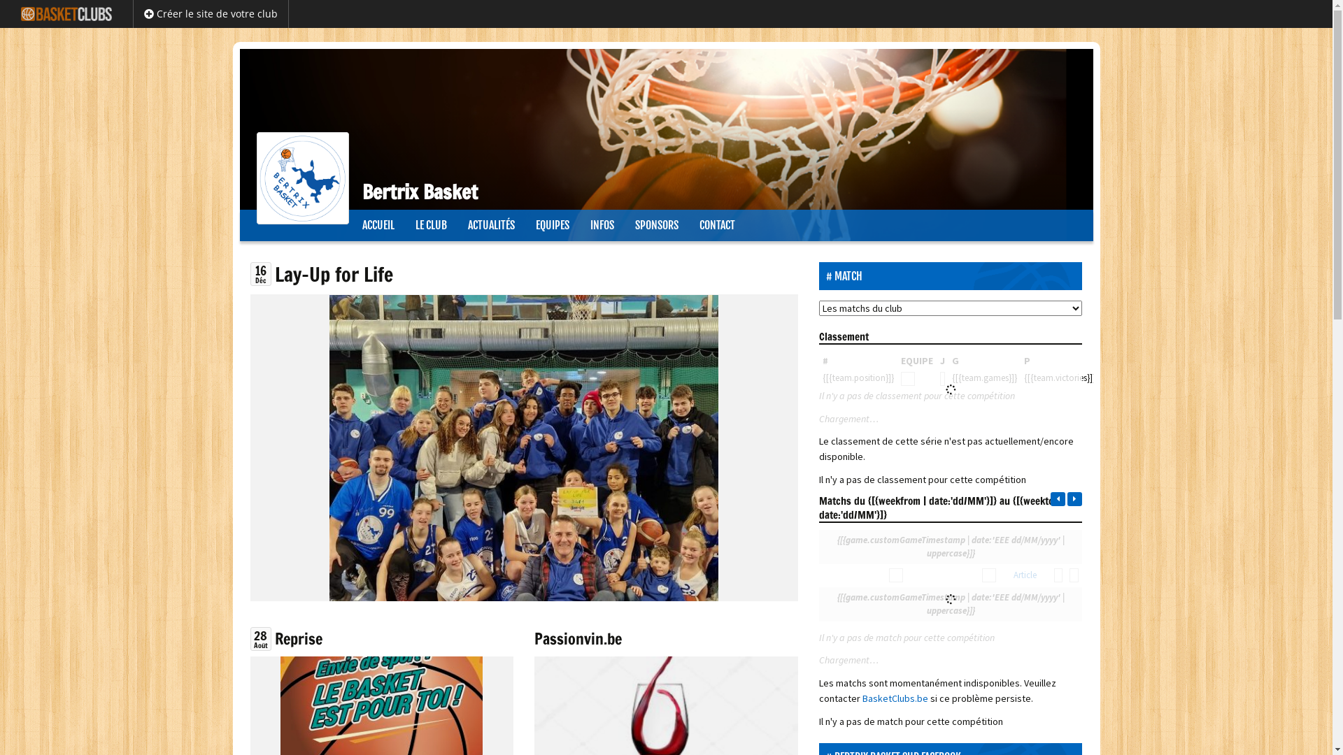  Describe the element at coordinates (716, 225) in the screenshot. I see `CONTACT` at that location.